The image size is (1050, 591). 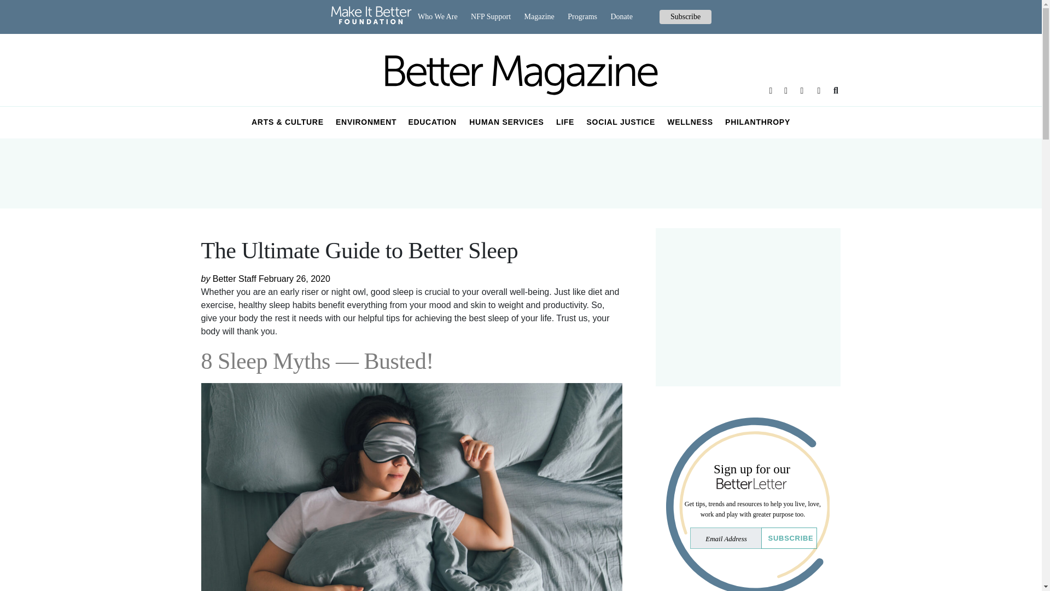 What do you see at coordinates (690, 123) in the screenshot?
I see `WELLNESS` at bounding box center [690, 123].